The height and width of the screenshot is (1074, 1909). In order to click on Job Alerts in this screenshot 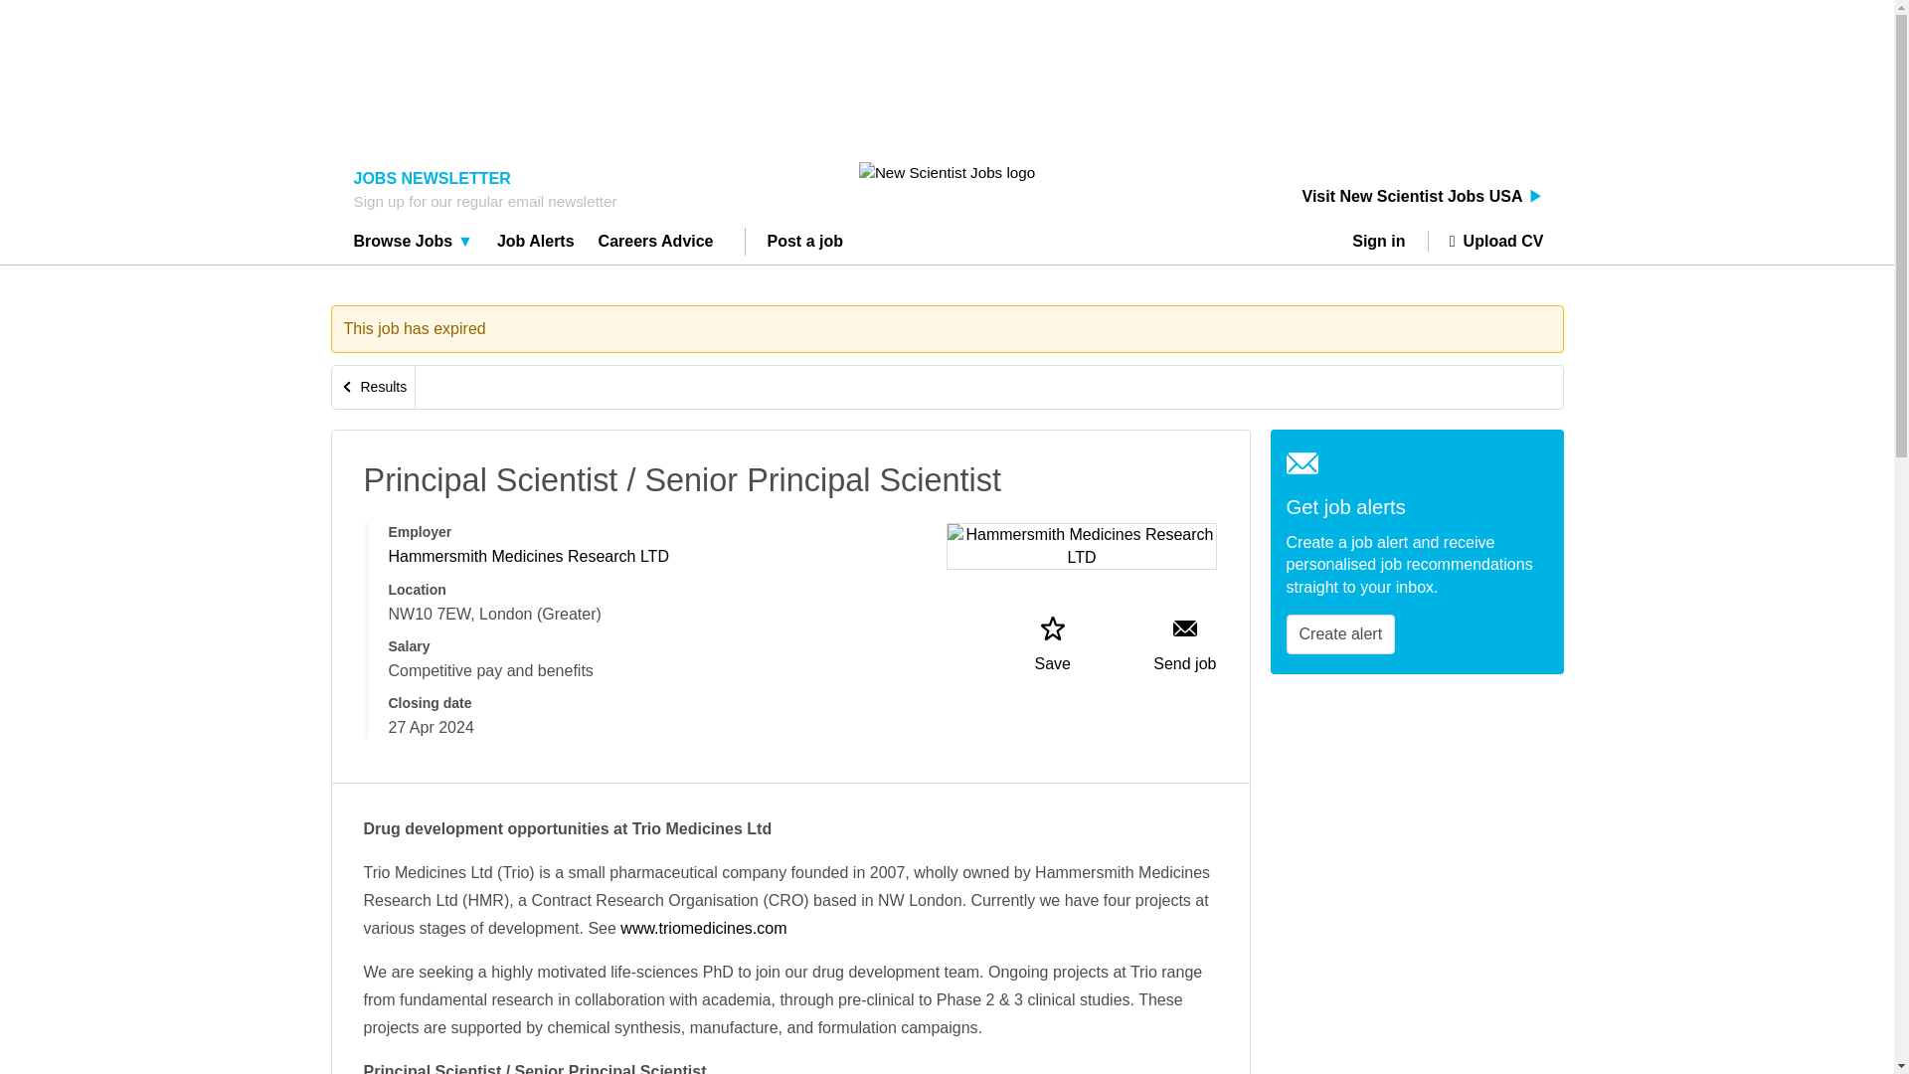, I will do `click(536, 244)`.